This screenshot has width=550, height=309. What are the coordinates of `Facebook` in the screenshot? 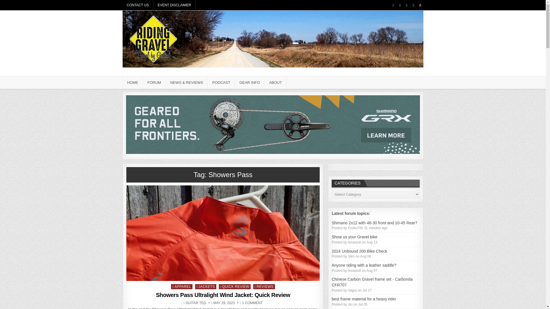 It's located at (393, 5).